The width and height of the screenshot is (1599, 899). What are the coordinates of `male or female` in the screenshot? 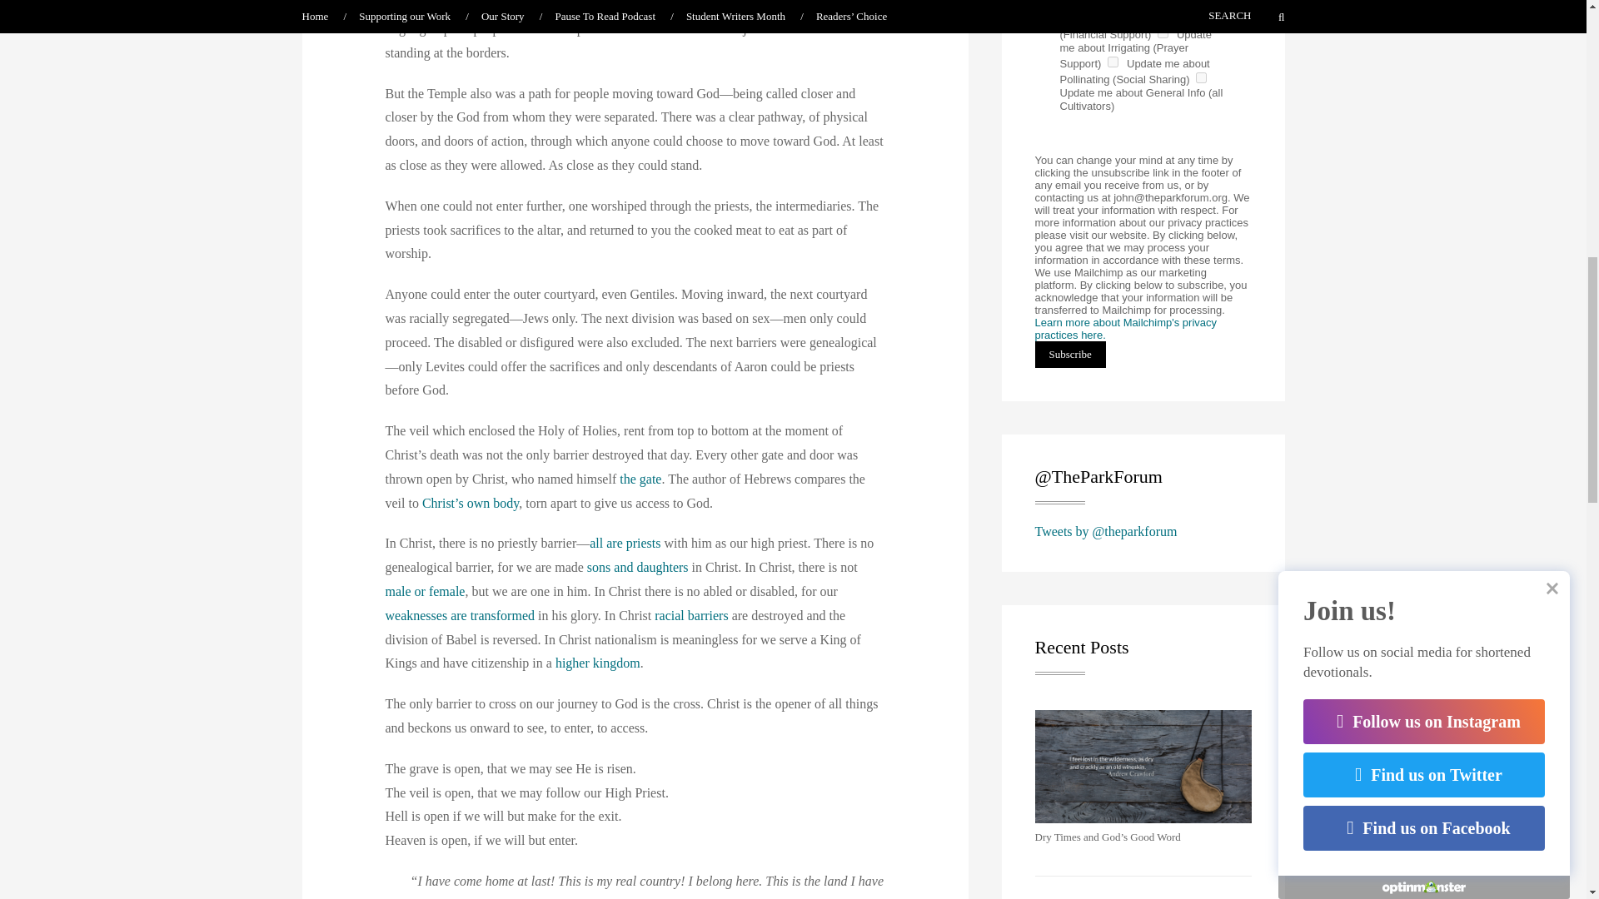 It's located at (425, 591).